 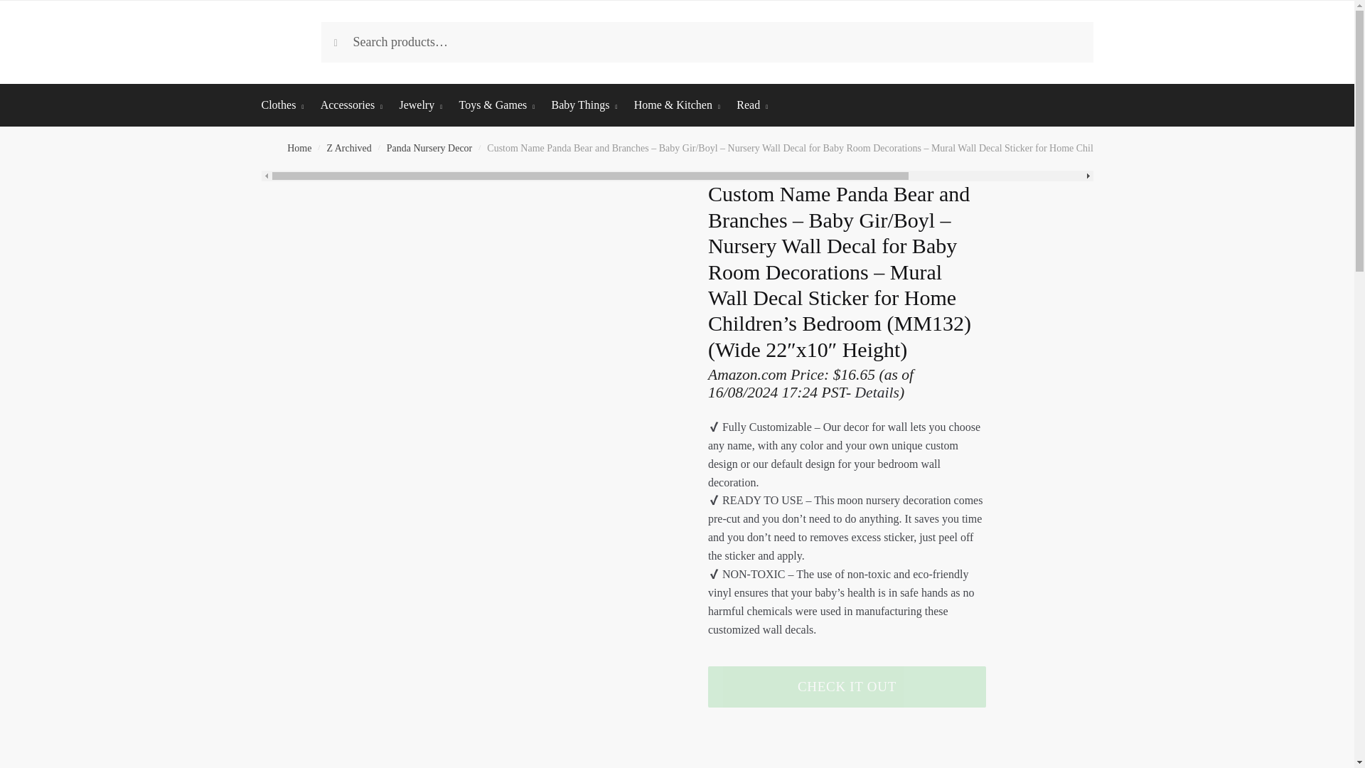 What do you see at coordinates (351, 105) in the screenshot?
I see `Accessories` at bounding box center [351, 105].